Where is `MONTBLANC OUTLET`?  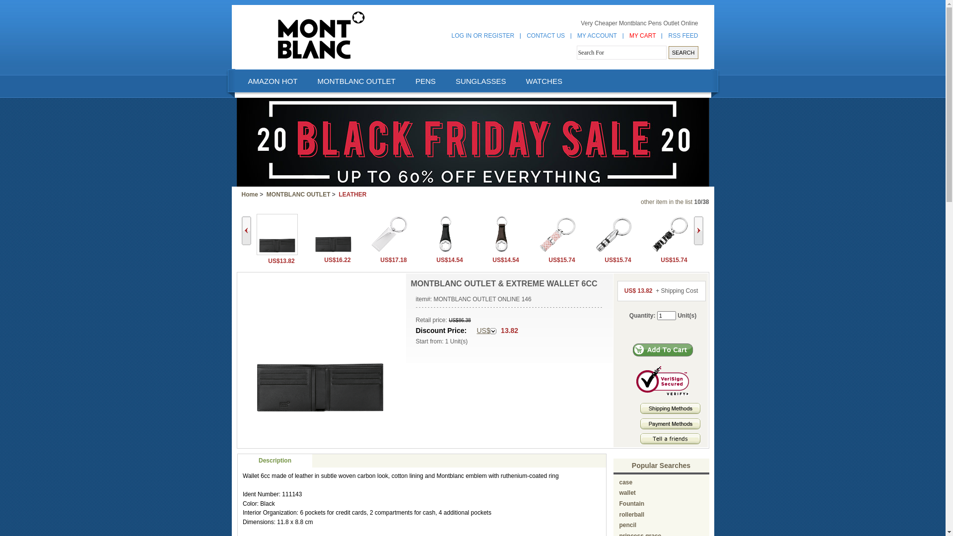 MONTBLANC OUTLET is located at coordinates (356, 81).